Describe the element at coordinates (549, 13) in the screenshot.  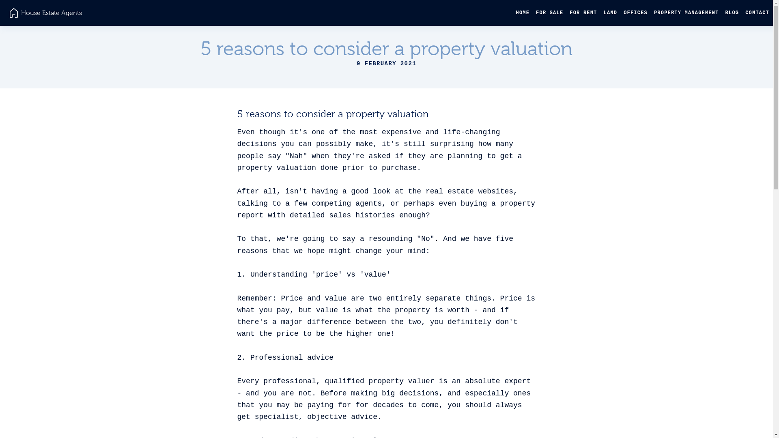
I see `FOR SALE` at that location.